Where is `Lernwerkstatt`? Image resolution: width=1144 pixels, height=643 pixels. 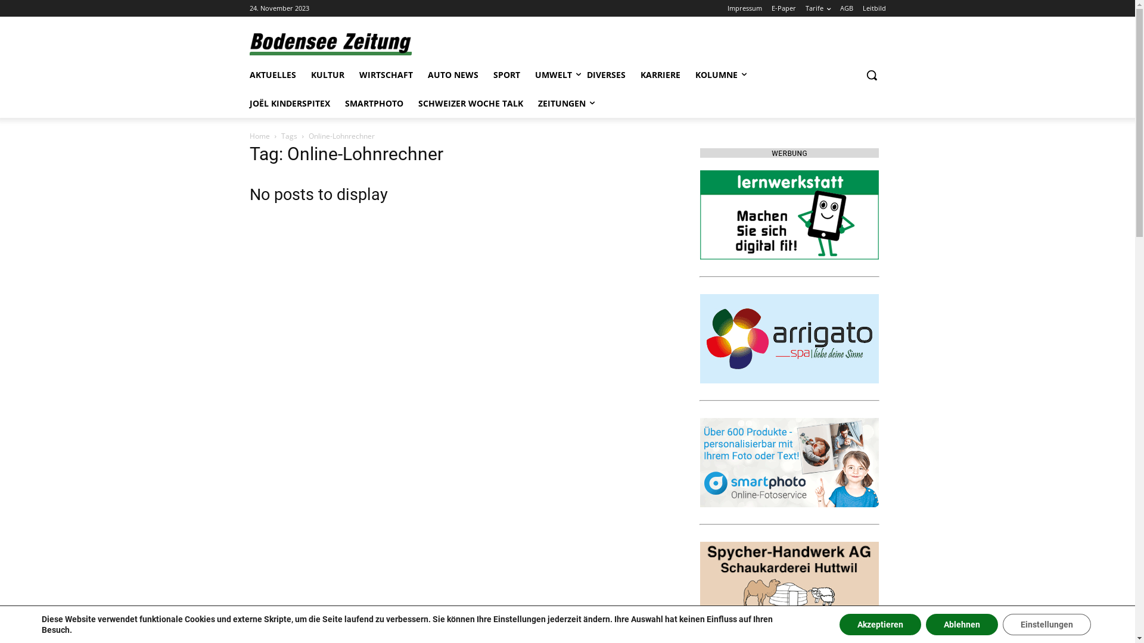
Lernwerkstatt is located at coordinates (789, 215).